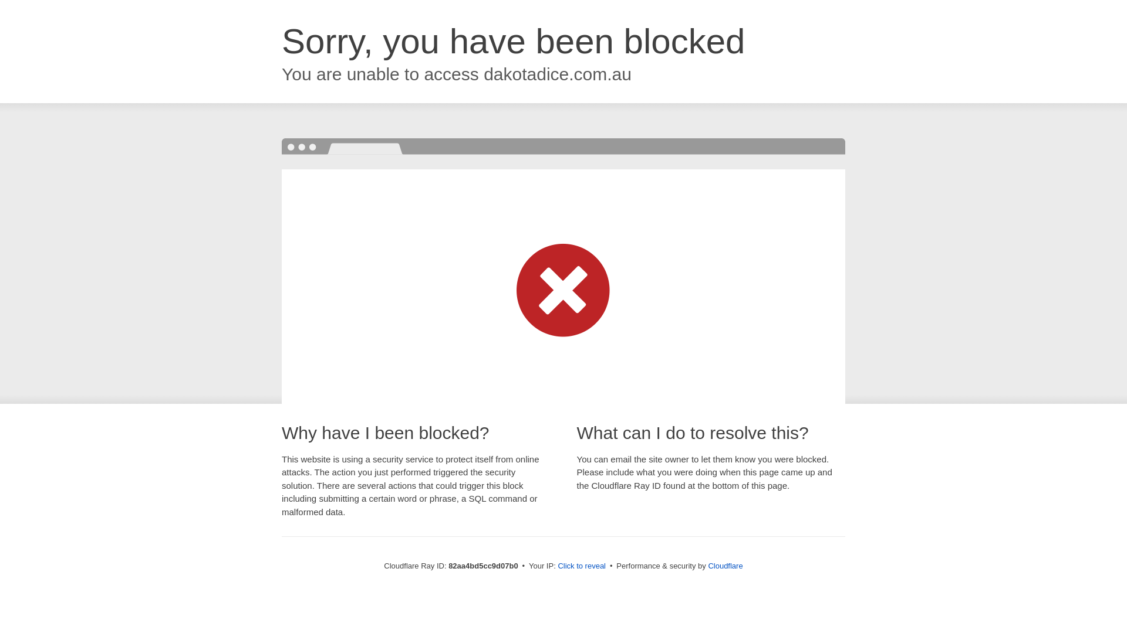 This screenshot has width=1127, height=633. I want to click on Click to reveal, so click(582, 566).